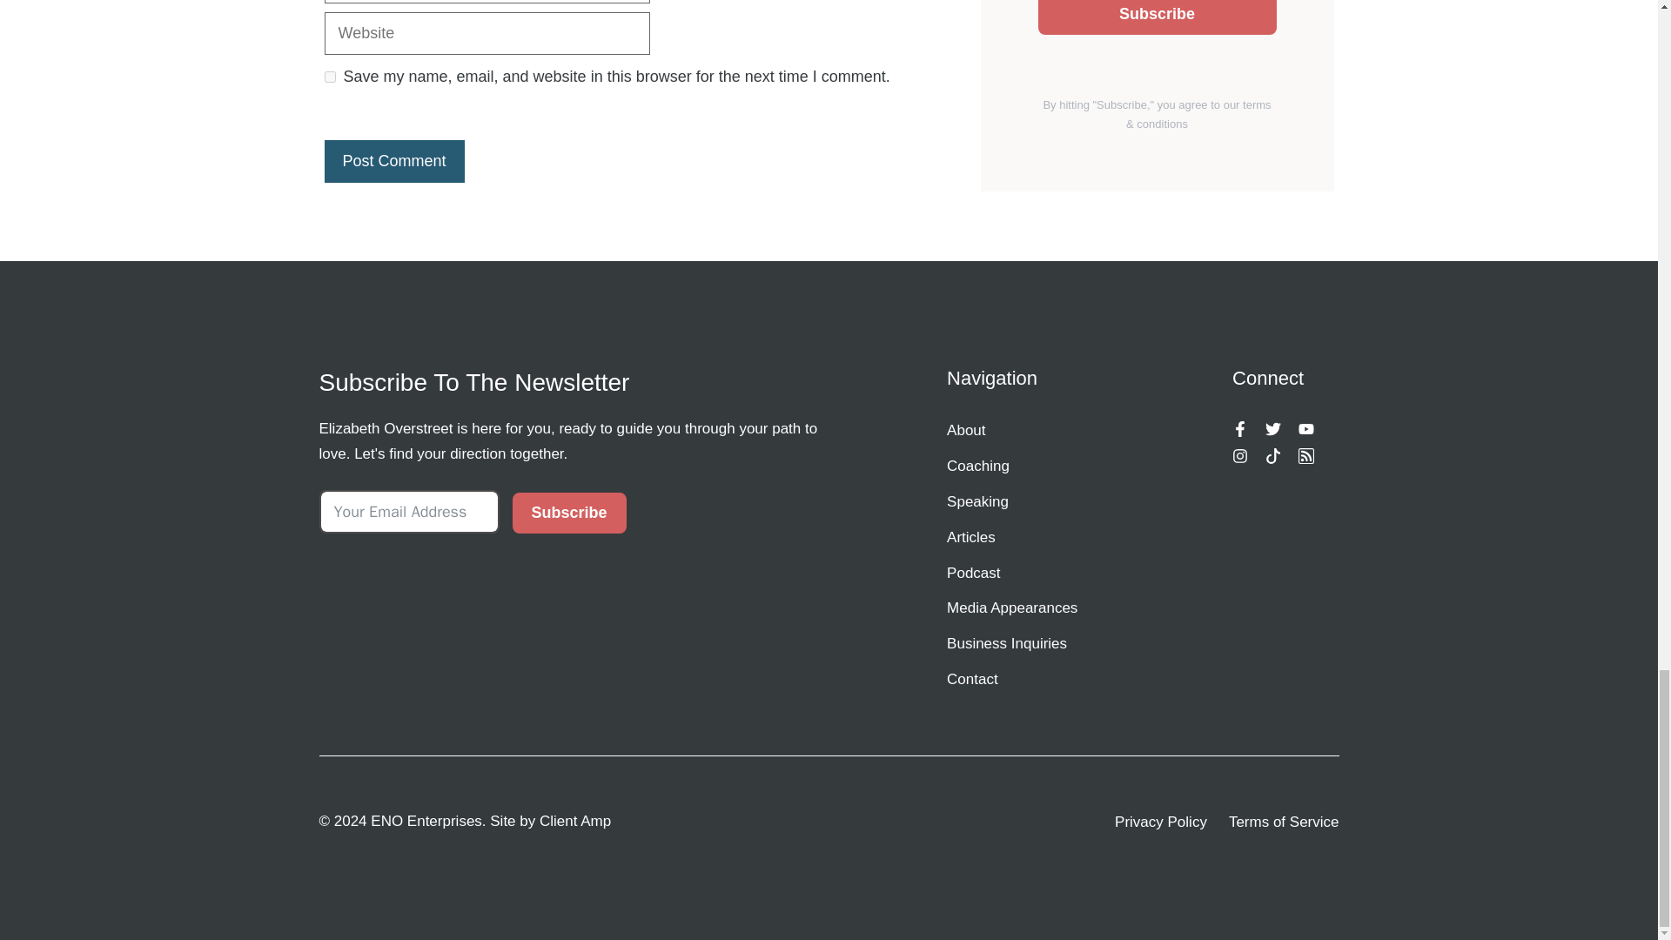 This screenshot has width=1671, height=940. What do you see at coordinates (1029, 644) in the screenshot?
I see `Business Inquiries` at bounding box center [1029, 644].